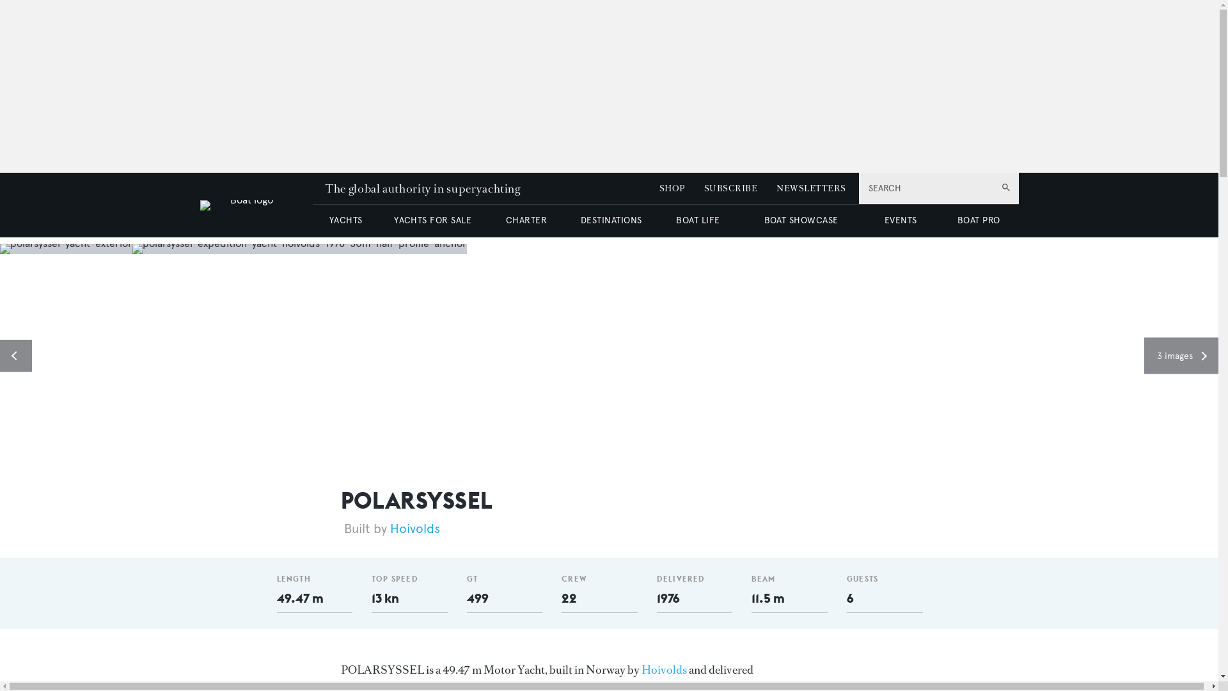  What do you see at coordinates (432, 220) in the screenshot?
I see `YACHTS FOR SALE` at bounding box center [432, 220].